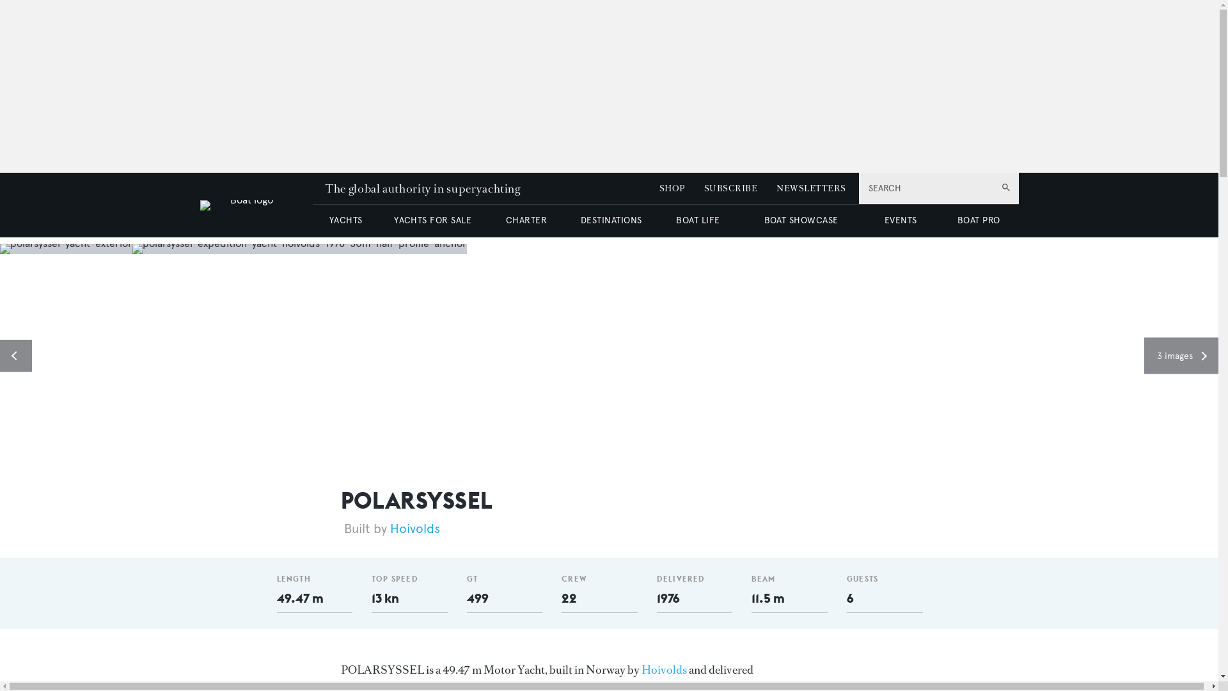  What do you see at coordinates (432, 220) in the screenshot?
I see `YACHTS FOR SALE` at bounding box center [432, 220].